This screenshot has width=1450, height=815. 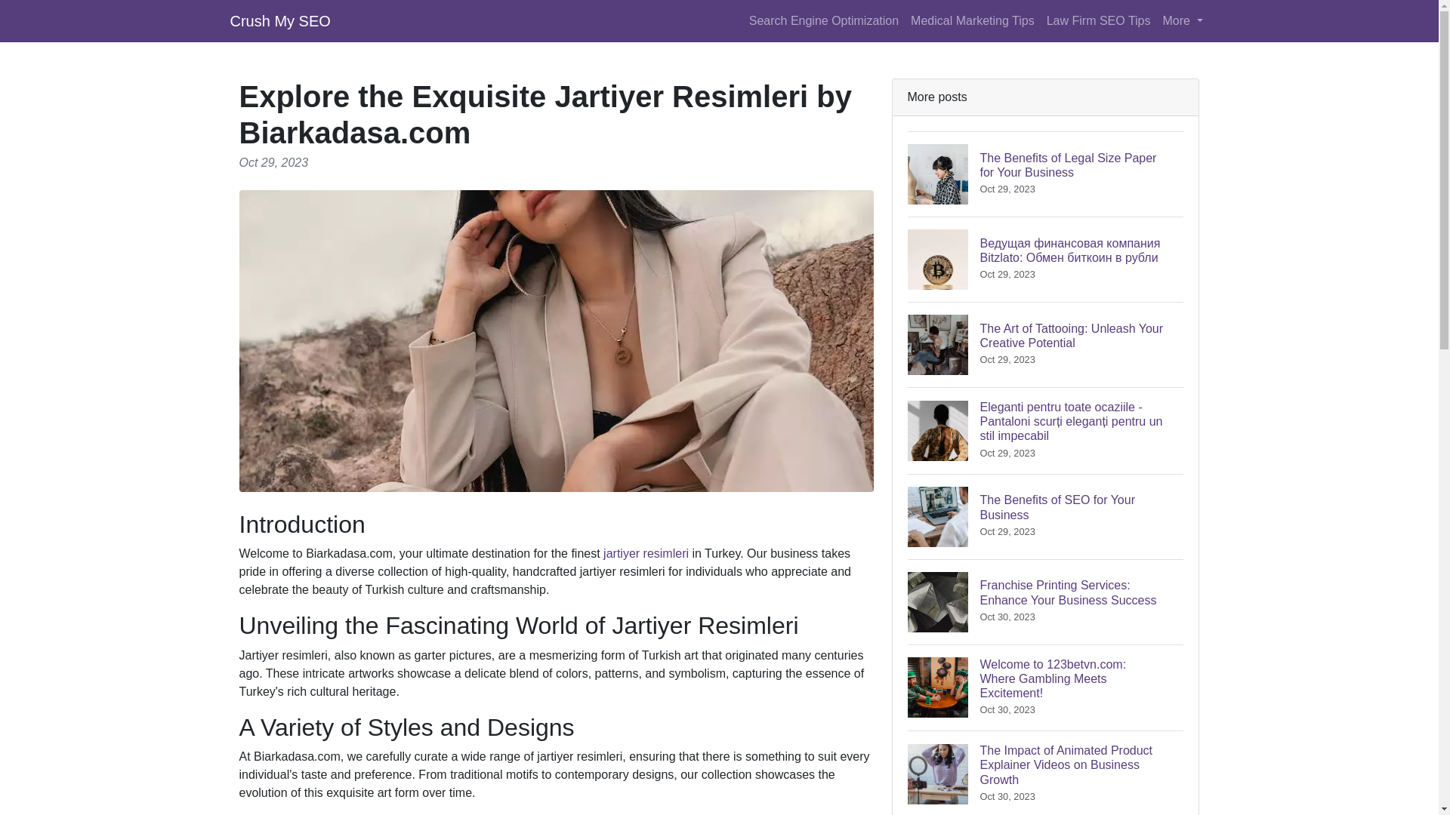 I want to click on Law Firm SEO Tips, so click(x=1099, y=20).